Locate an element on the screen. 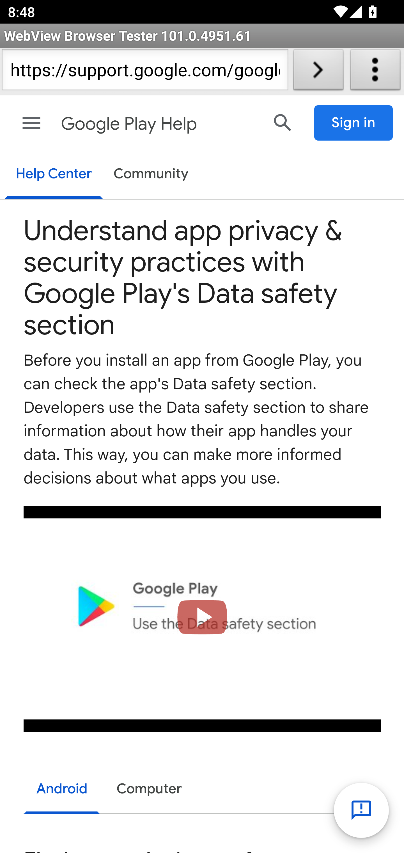 The image size is (404, 853). Search Help Center is located at coordinates (283, 123).